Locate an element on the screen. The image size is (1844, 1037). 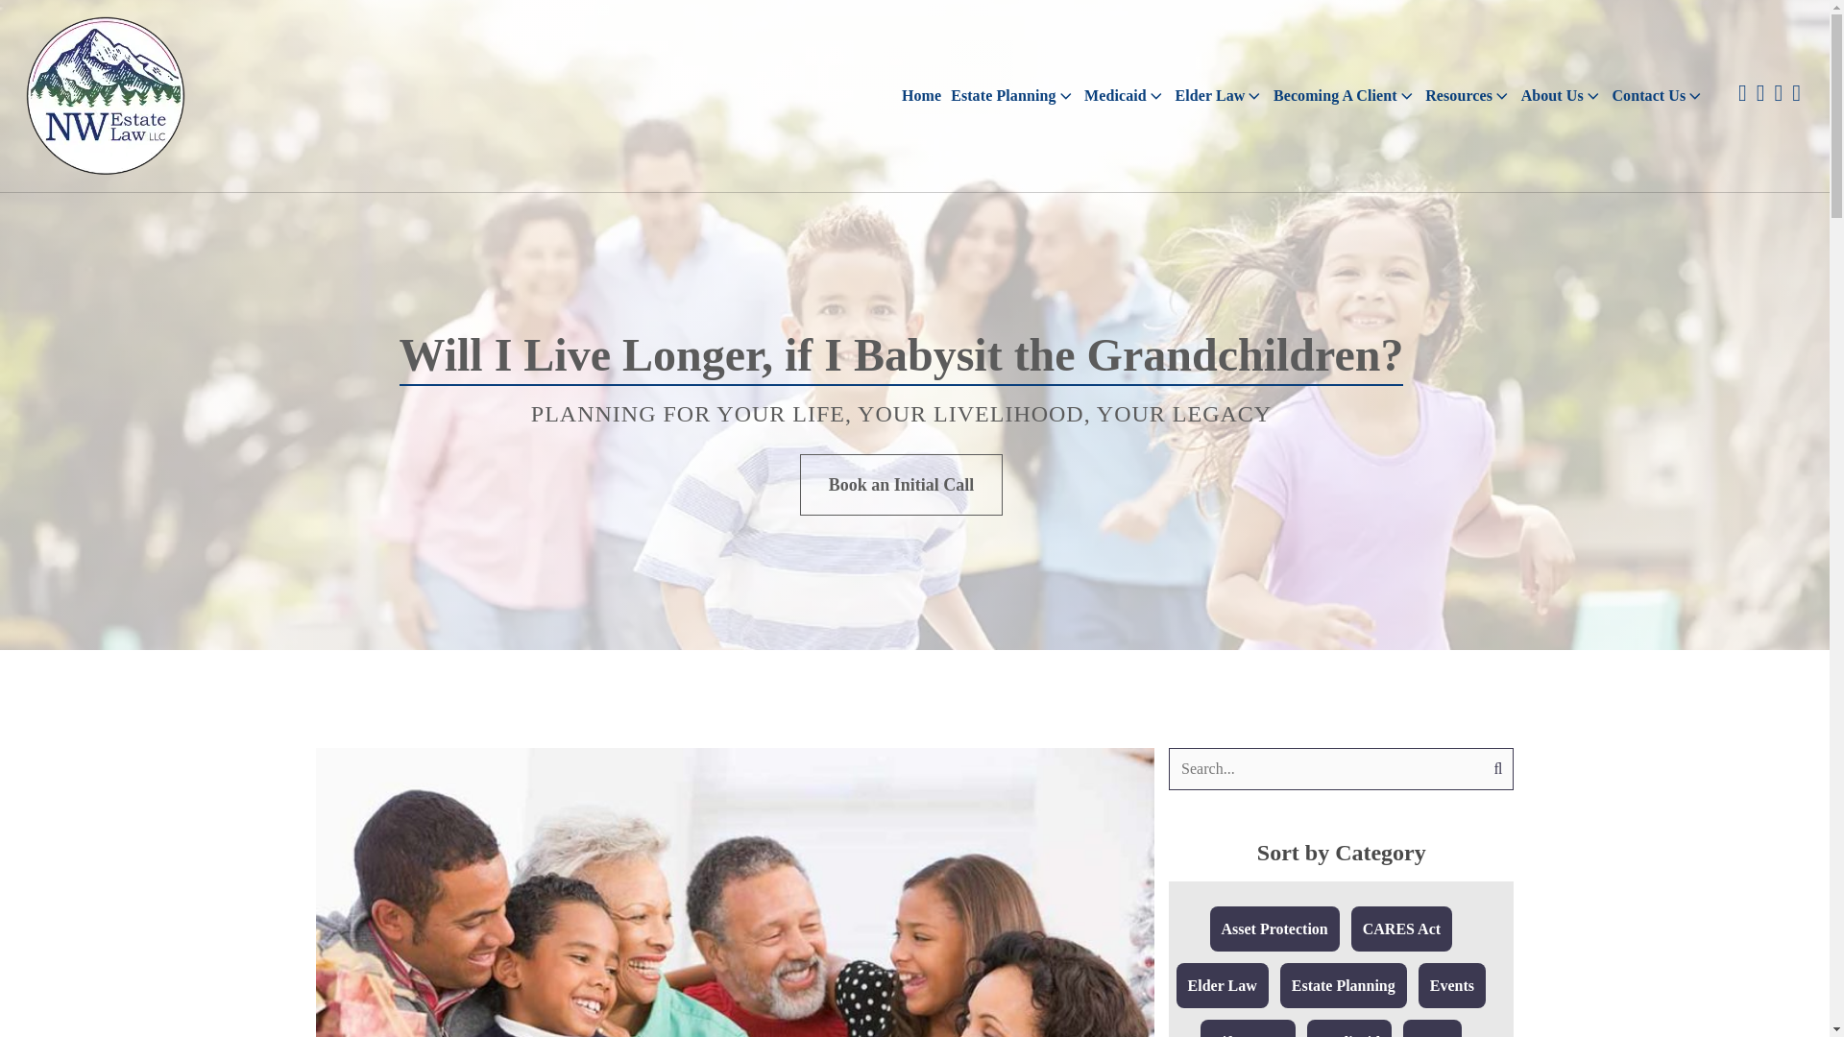
Estate Planning is located at coordinates (1012, 96).